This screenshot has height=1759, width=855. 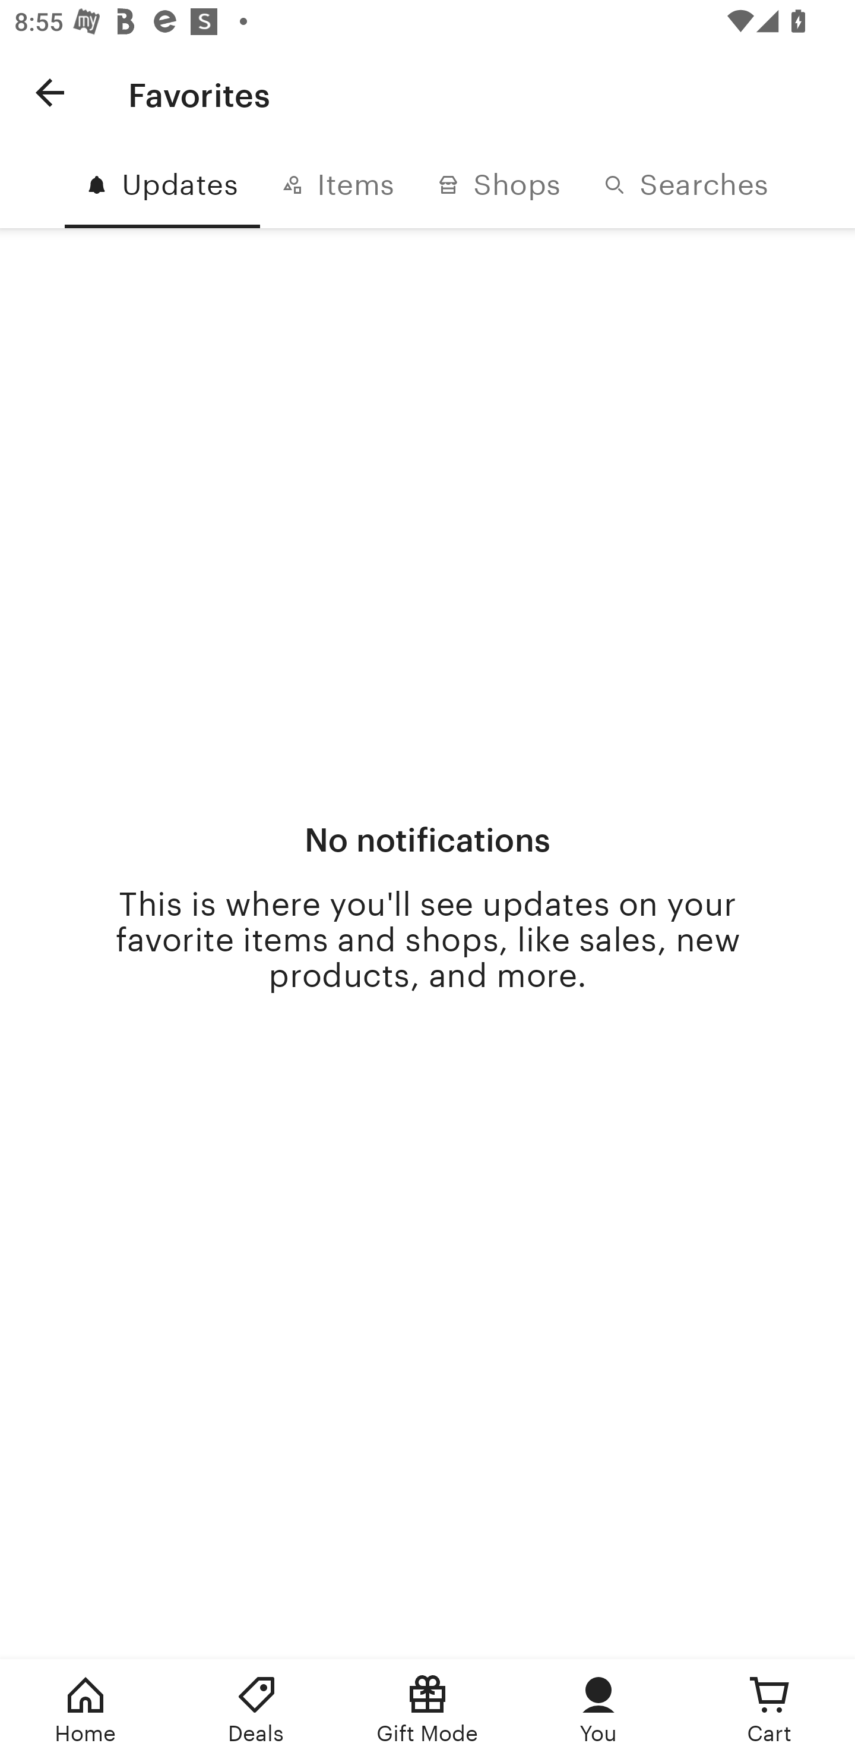 I want to click on Navigate up, so click(x=50, y=92).